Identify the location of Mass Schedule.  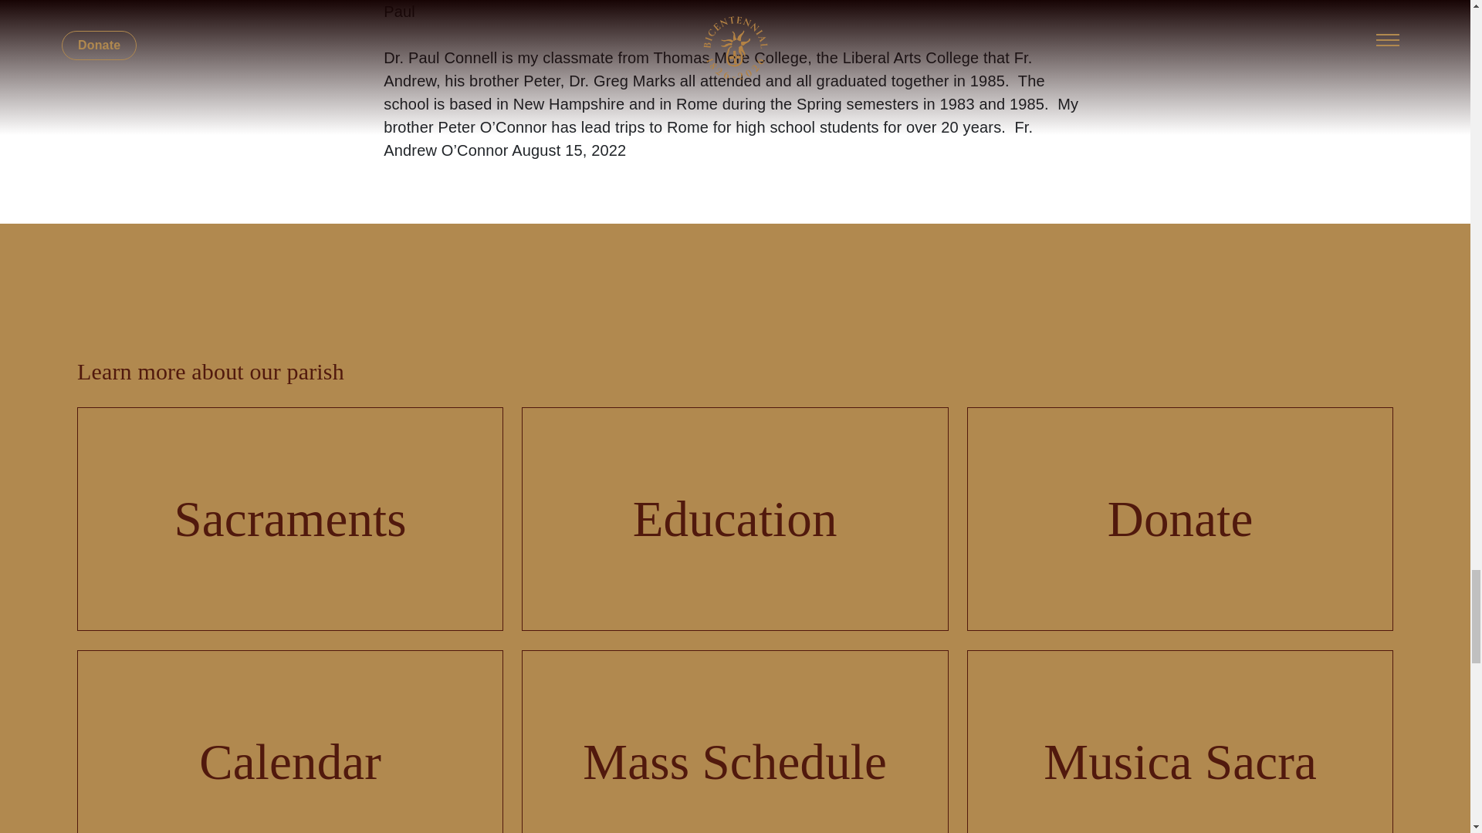
(735, 742).